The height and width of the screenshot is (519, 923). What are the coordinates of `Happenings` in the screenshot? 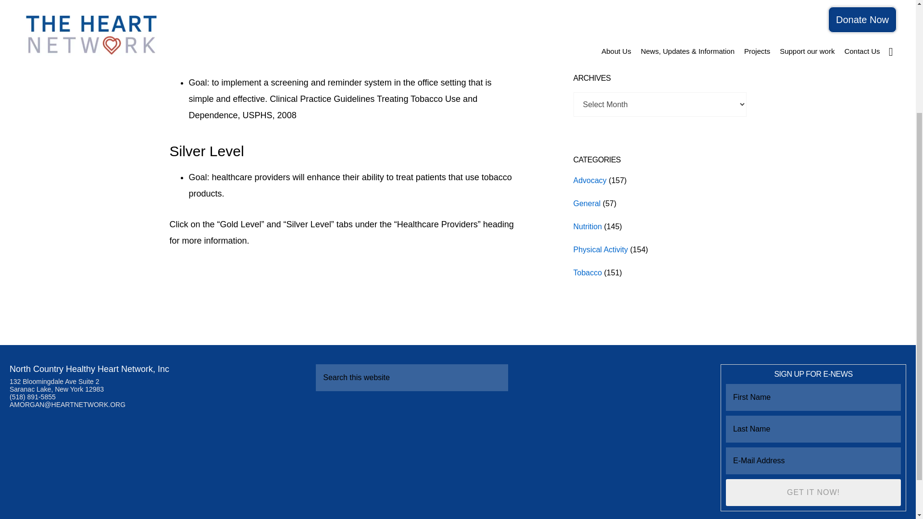 It's located at (594, 27).